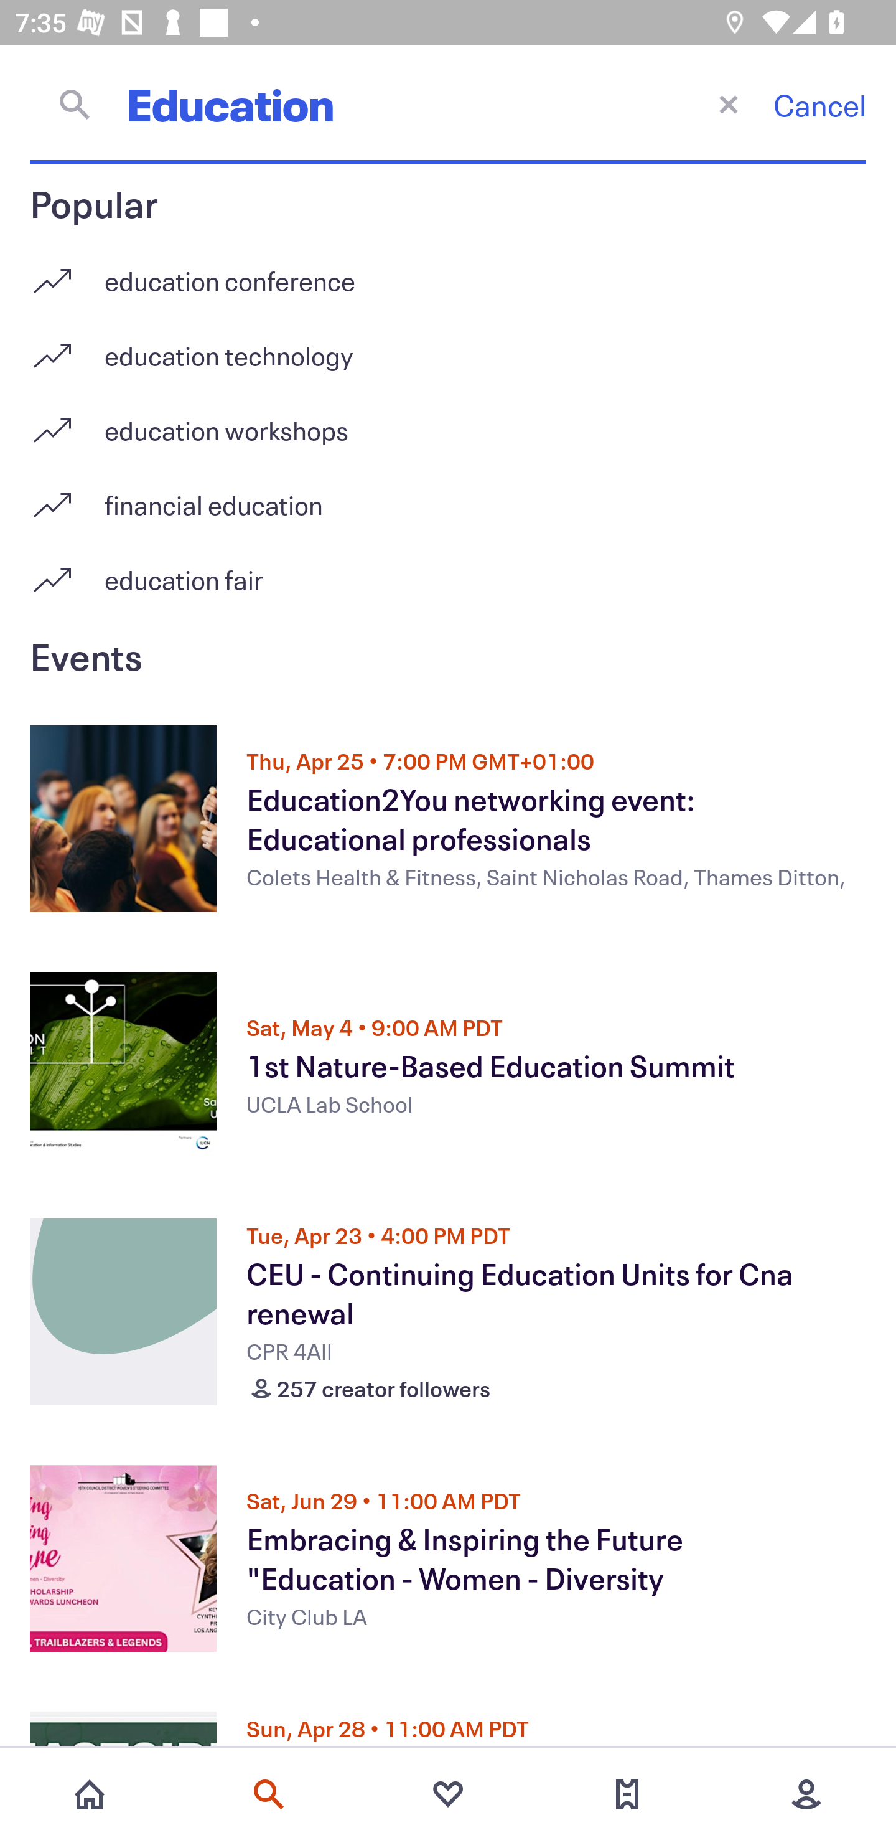 This screenshot has height=1843, width=896. Describe the element at coordinates (448, 1794) in the screenshot. I see `Favorites` at that location.